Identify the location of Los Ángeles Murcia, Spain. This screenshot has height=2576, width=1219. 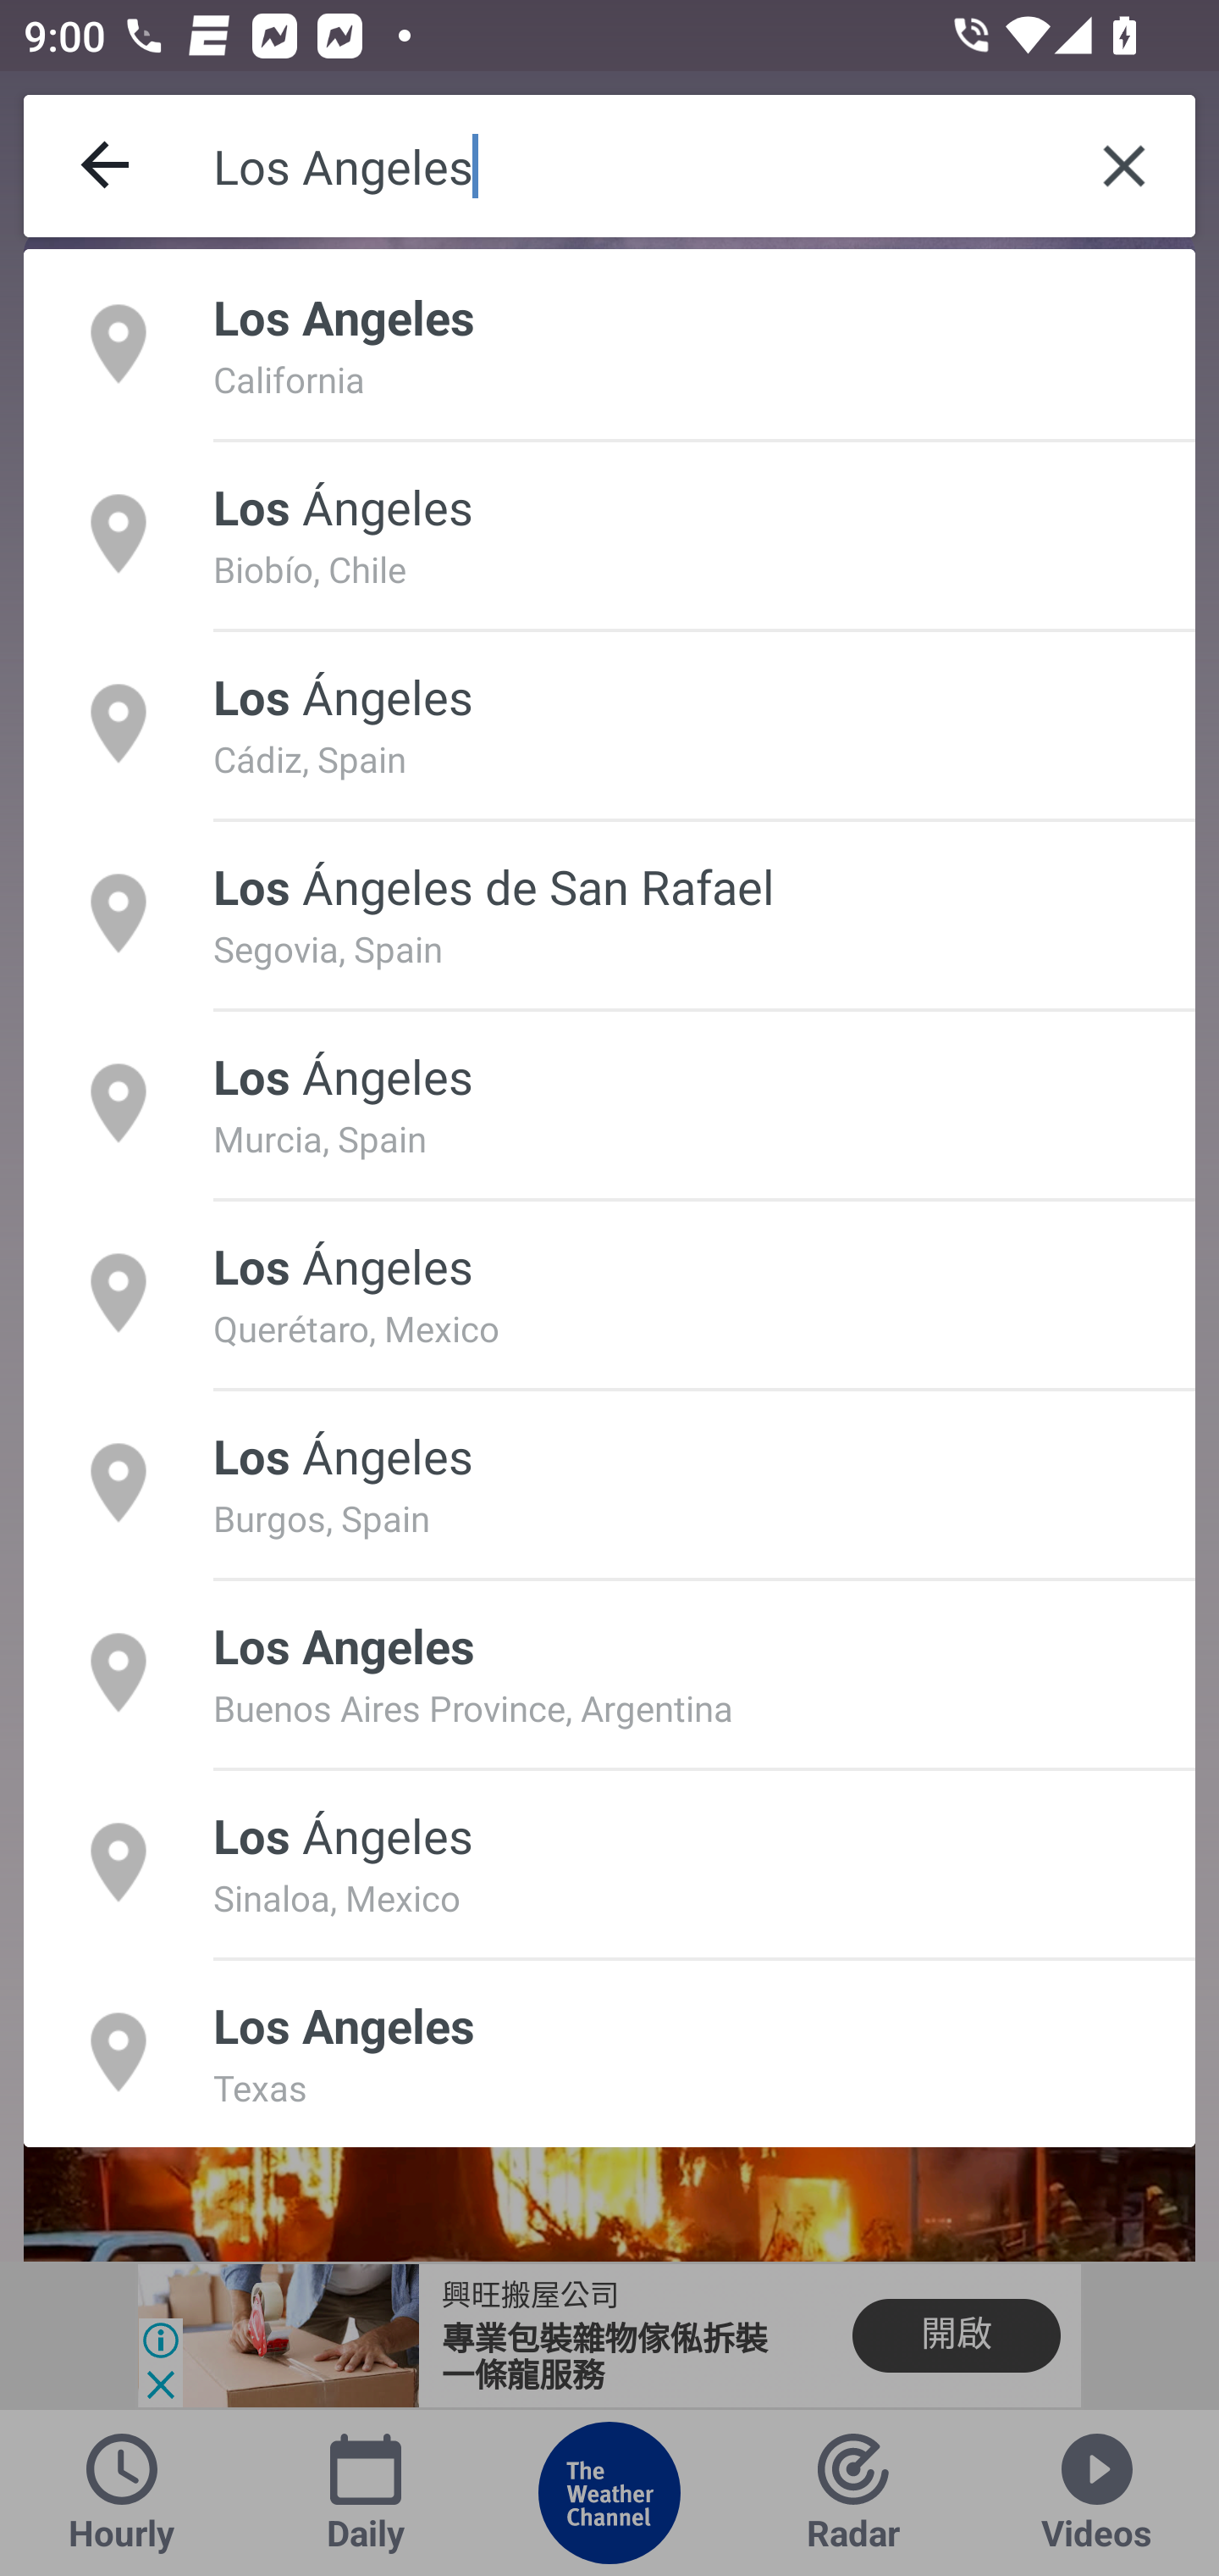
(609, 1102).